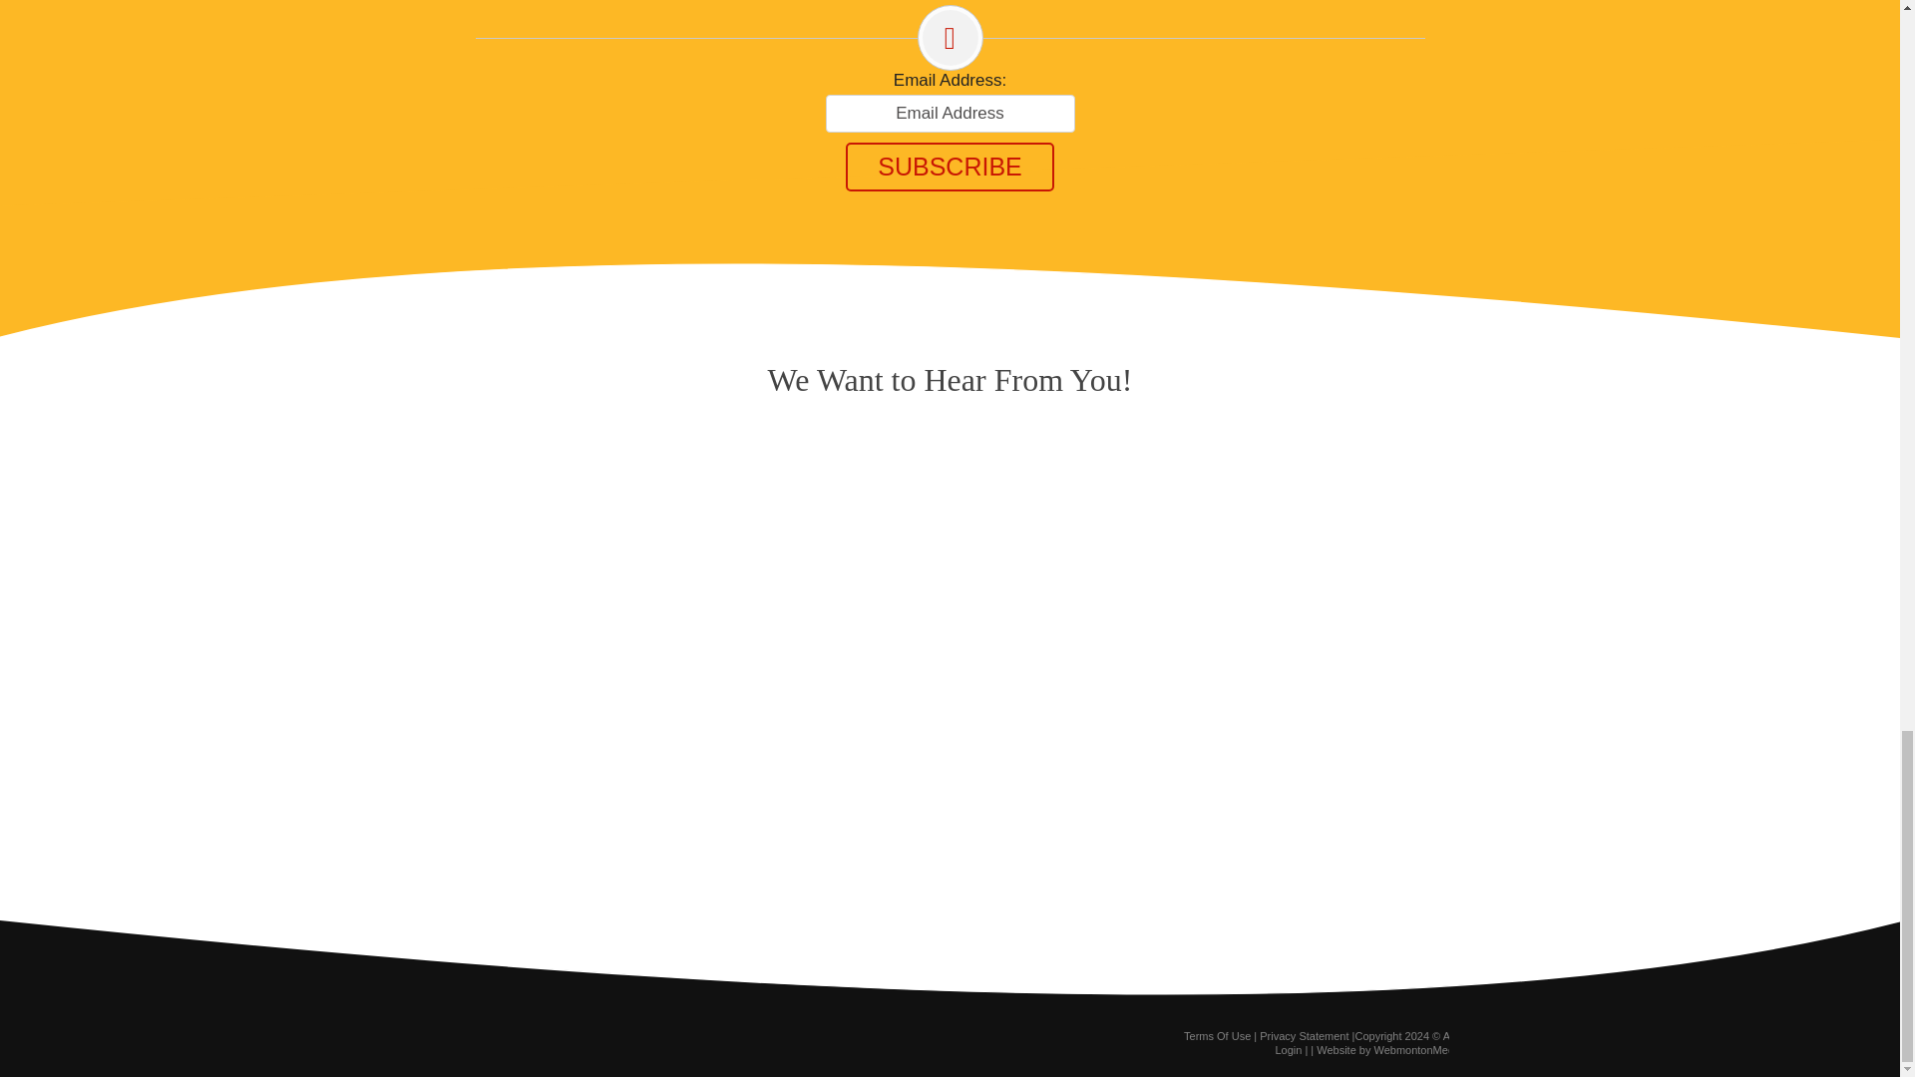 The width and height of the screenshot is (1915, 1077). I want to click on WebmontonMedia, so click(1418, 1049).